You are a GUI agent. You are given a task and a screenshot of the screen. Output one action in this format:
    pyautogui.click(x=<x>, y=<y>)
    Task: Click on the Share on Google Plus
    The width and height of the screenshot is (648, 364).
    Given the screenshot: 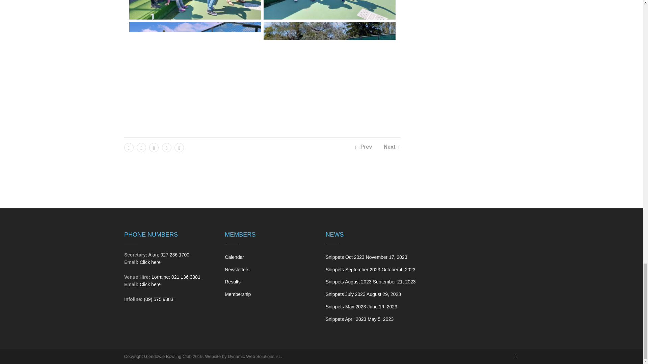 What is the action you would take?
    pyautogui.click(x=154, y=148)
    